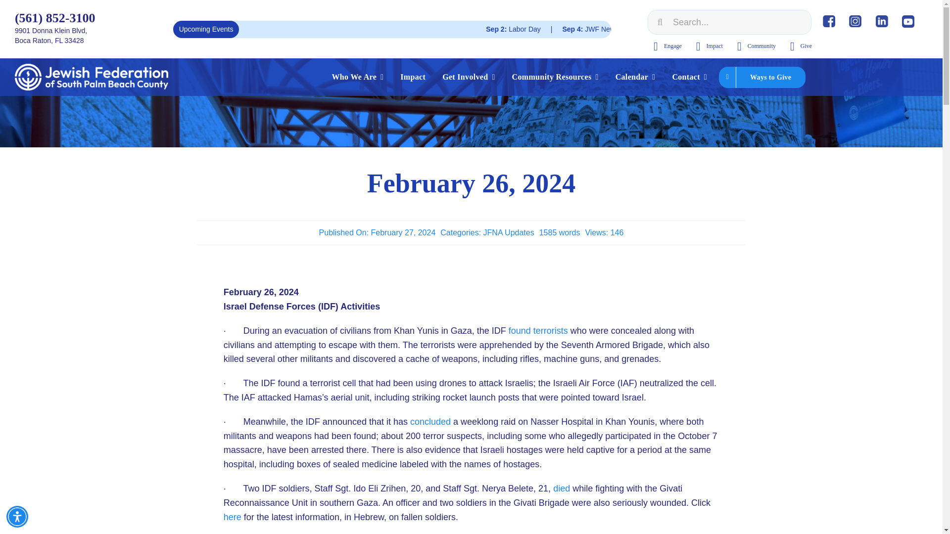 The image size is (950, 534). What do you see at coordinates (689, 77) in the screenshot?
I see `Contact Us` at bounding box center [689, 77].